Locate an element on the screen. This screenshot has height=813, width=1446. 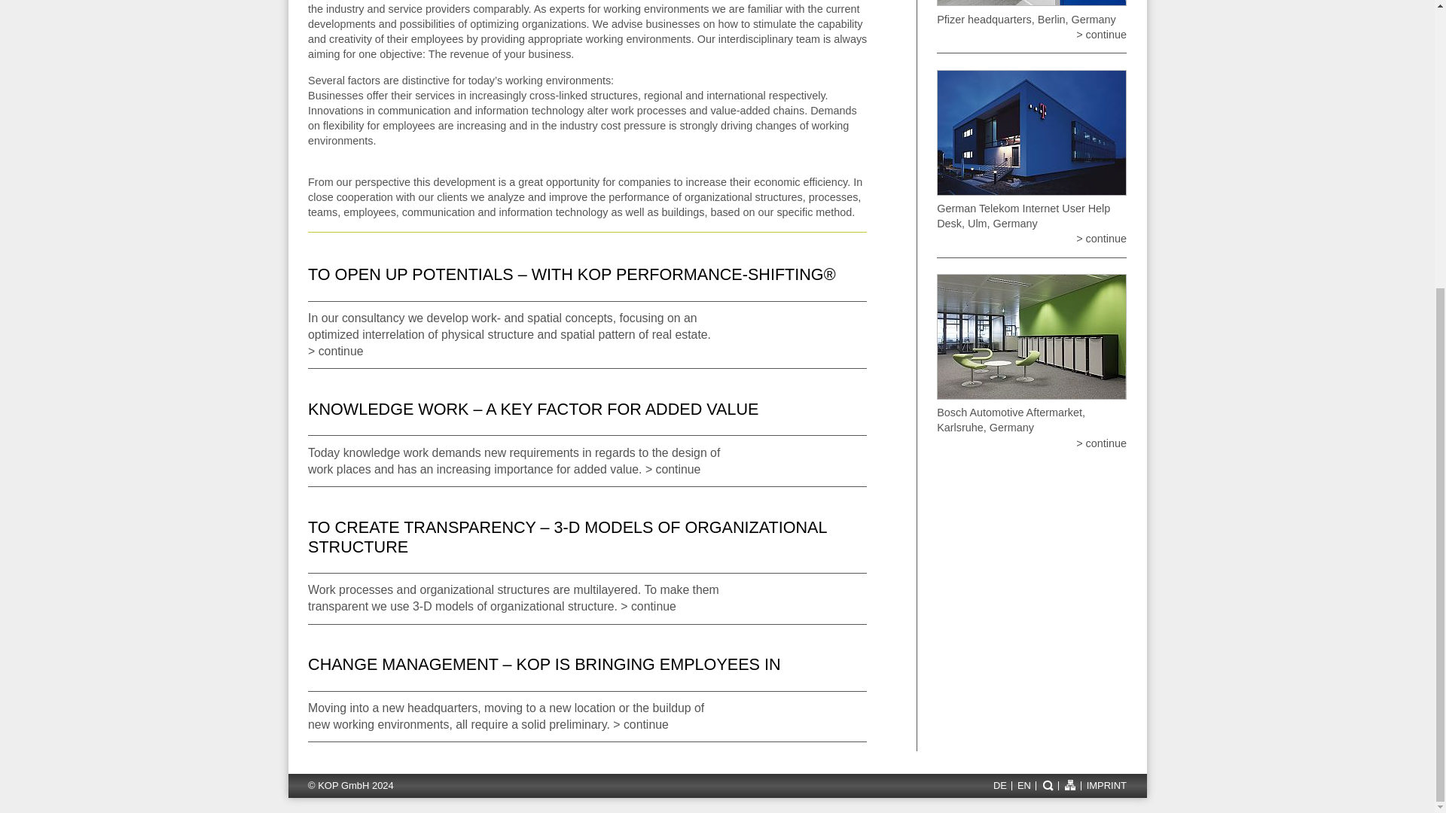
en is located at coordinates (1023, 786).